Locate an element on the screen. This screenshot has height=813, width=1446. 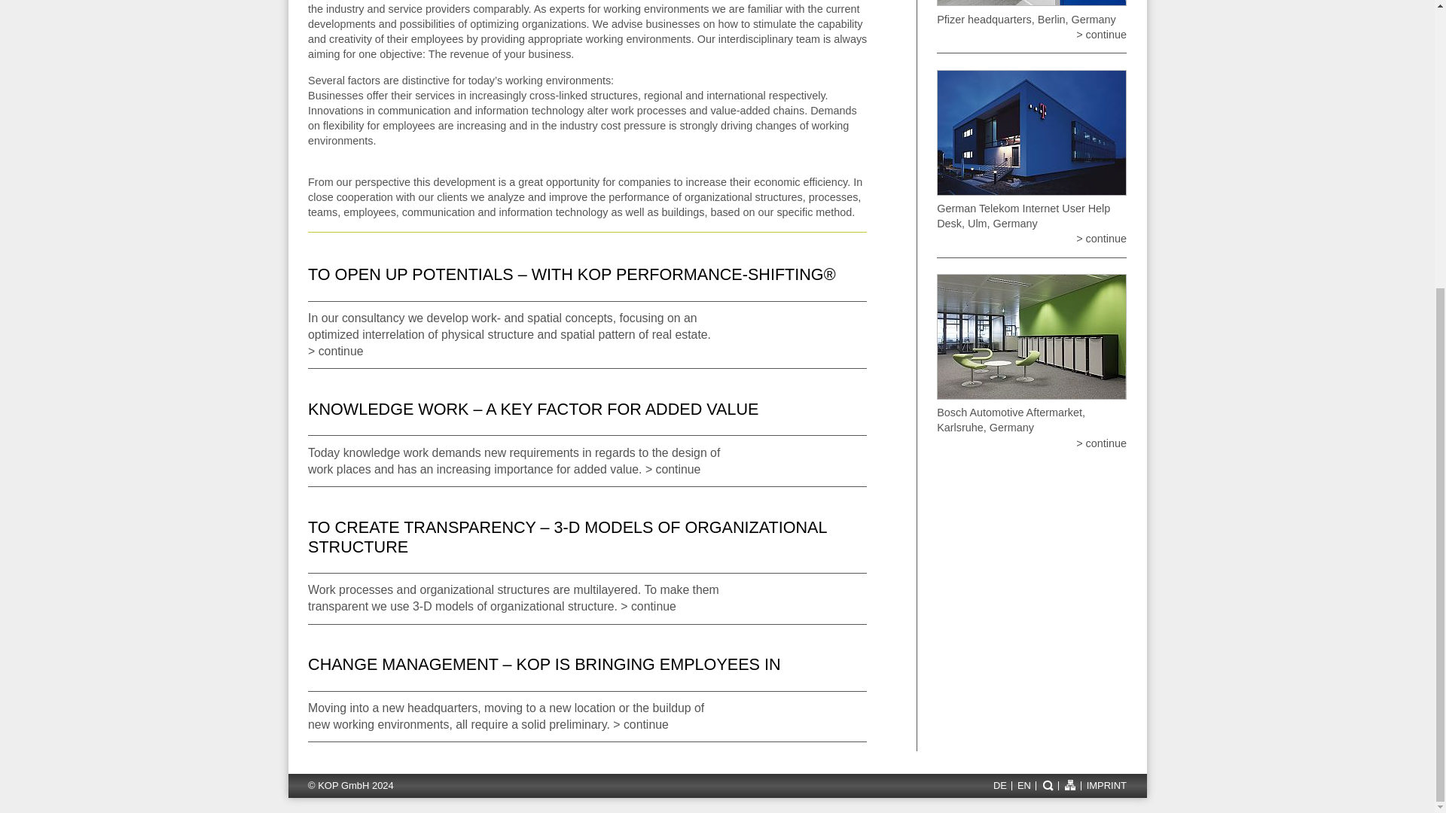
en is located at coordinates (1023, 786).